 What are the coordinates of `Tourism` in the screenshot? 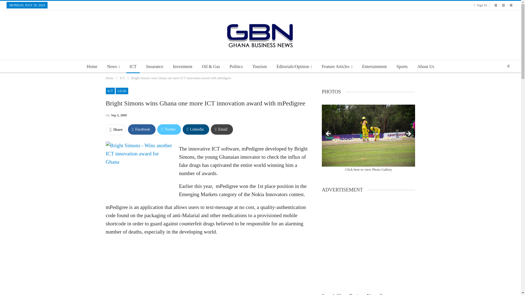 It's located at (259, 67).